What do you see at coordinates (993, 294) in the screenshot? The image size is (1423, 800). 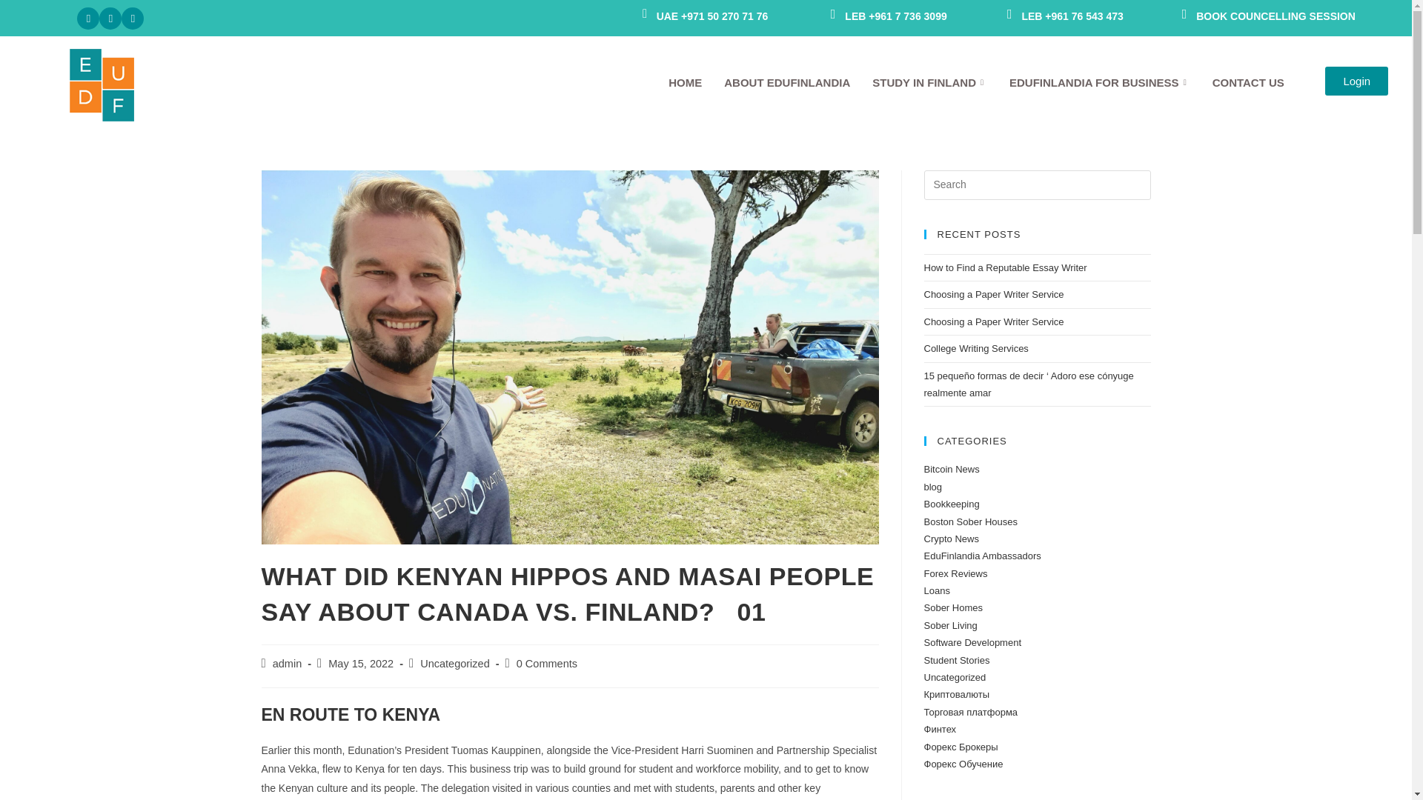 I see `Choosing a Paper Writer Service` at bounding box center [993, 294].